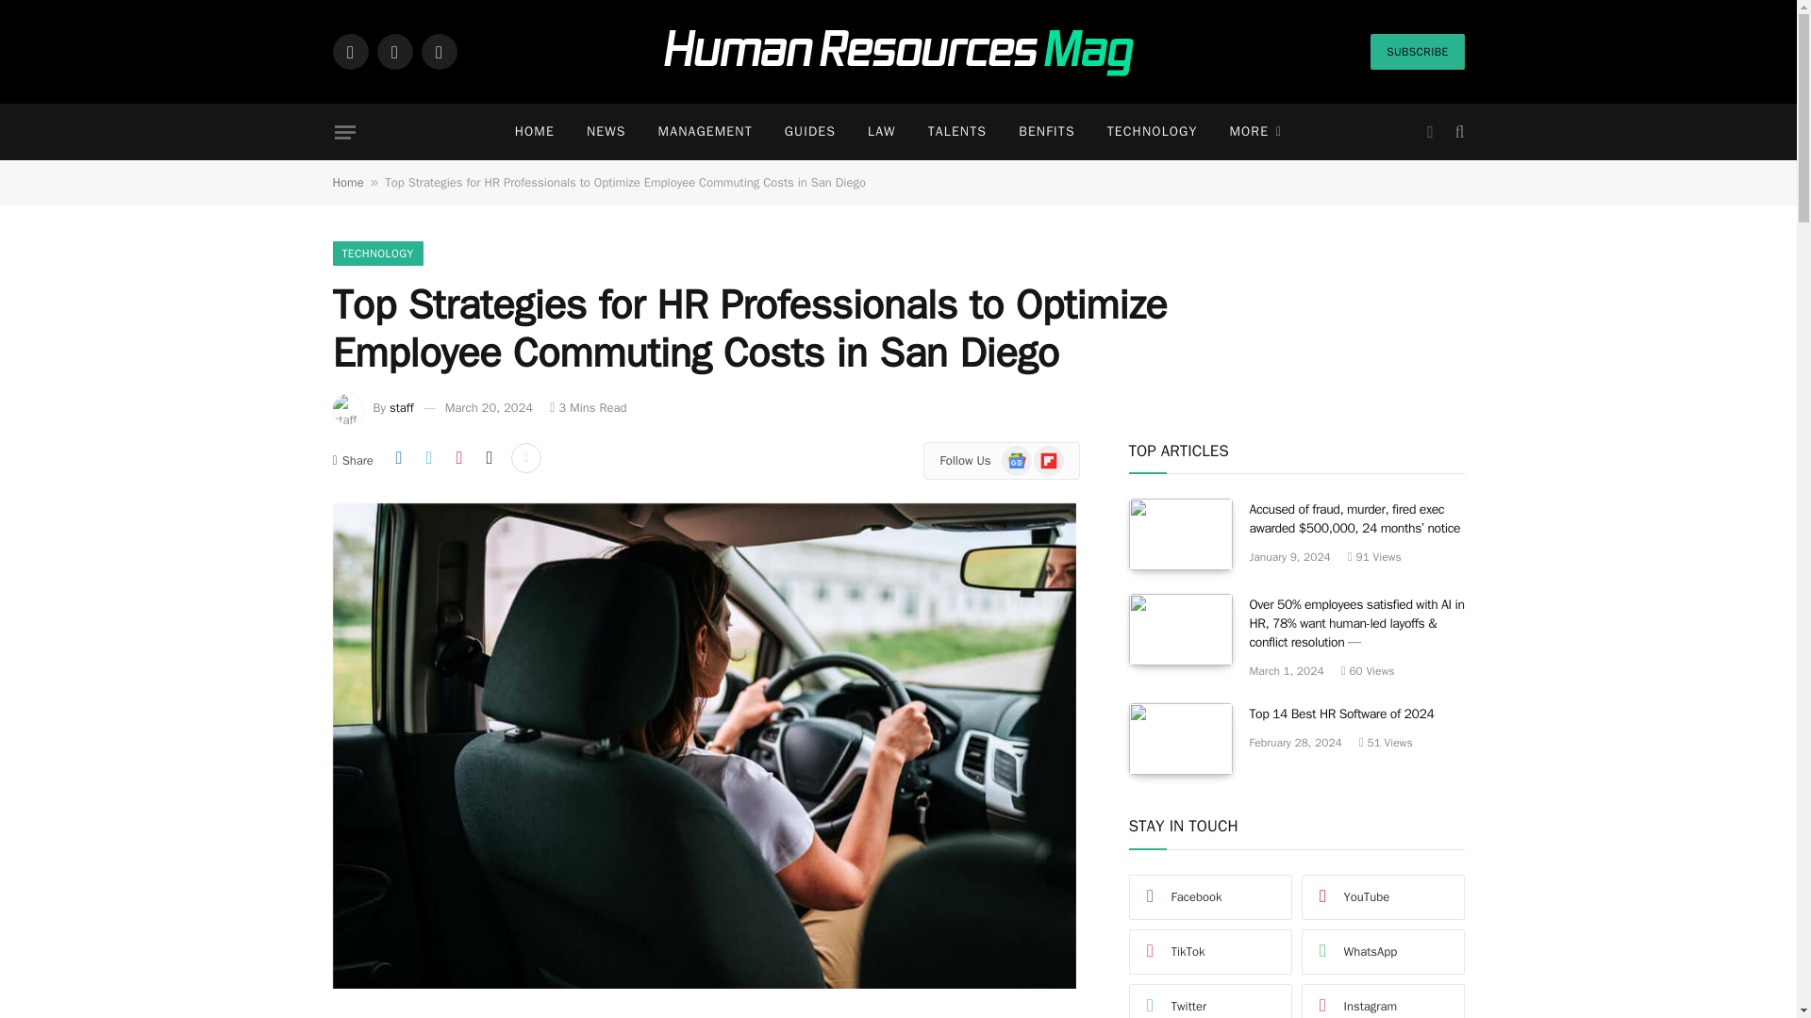  I want to click on MORE, so click(1255, 132).